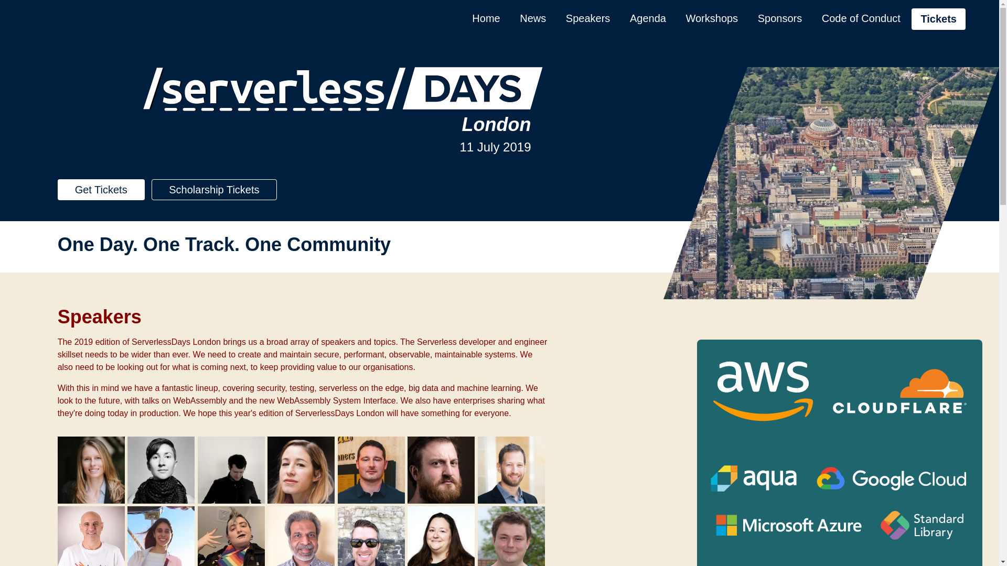 This screenshot has width=1007, height=566. I want to click on Code of Conduct, so click(861, 19).